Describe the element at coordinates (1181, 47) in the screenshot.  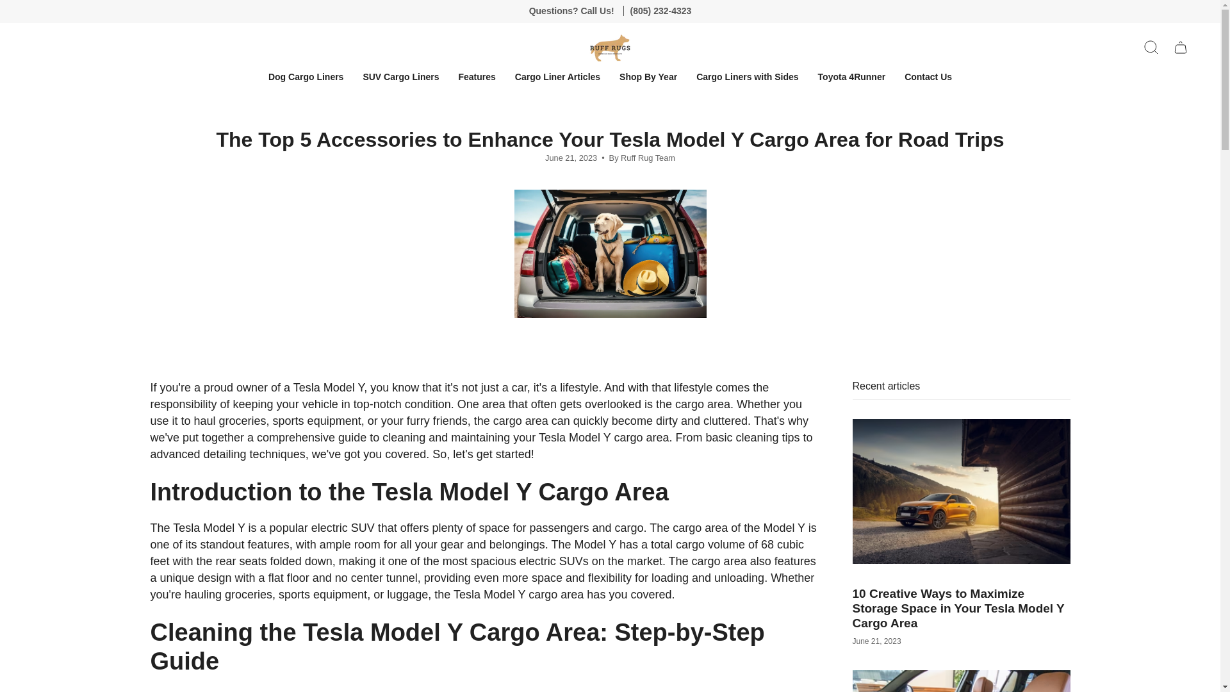
I see `Cart` at that location.